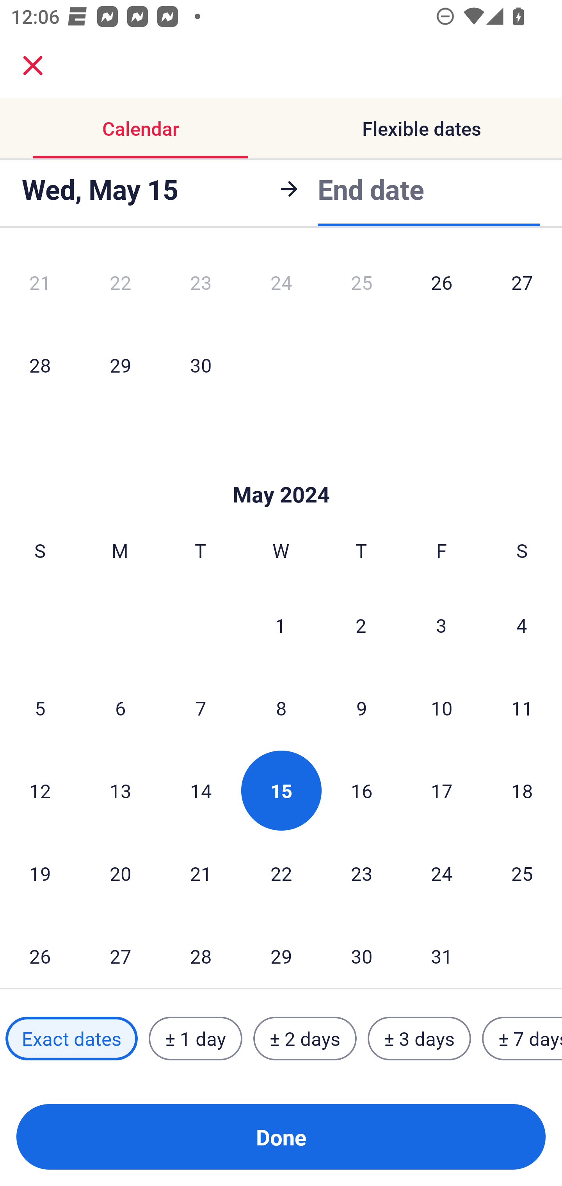  Describe the element at coordinates (40, 873) in the screenshot. I see `19 Sunday, May 19, 2024` at that location.